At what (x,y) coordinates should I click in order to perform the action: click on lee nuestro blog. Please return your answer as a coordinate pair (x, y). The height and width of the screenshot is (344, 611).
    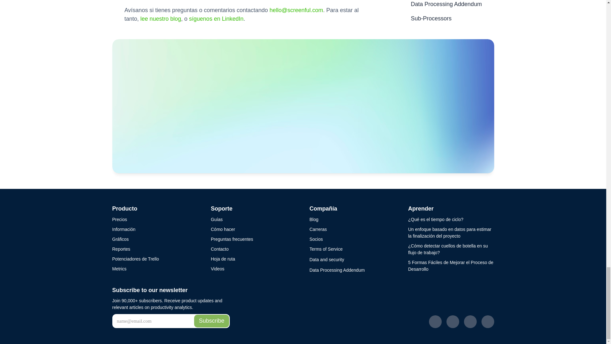
    Looking at the image, I should click on (160, 18).